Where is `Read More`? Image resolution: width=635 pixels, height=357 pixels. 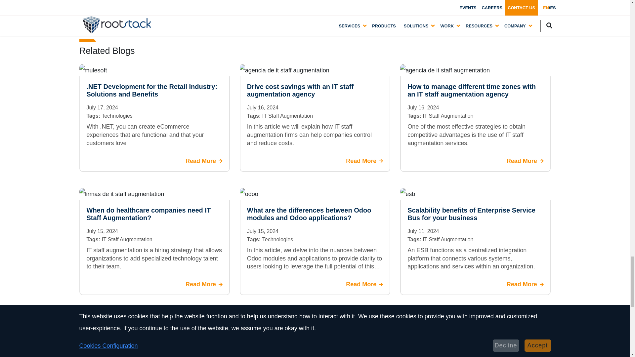
Read More is located at coordinates (525, 161).